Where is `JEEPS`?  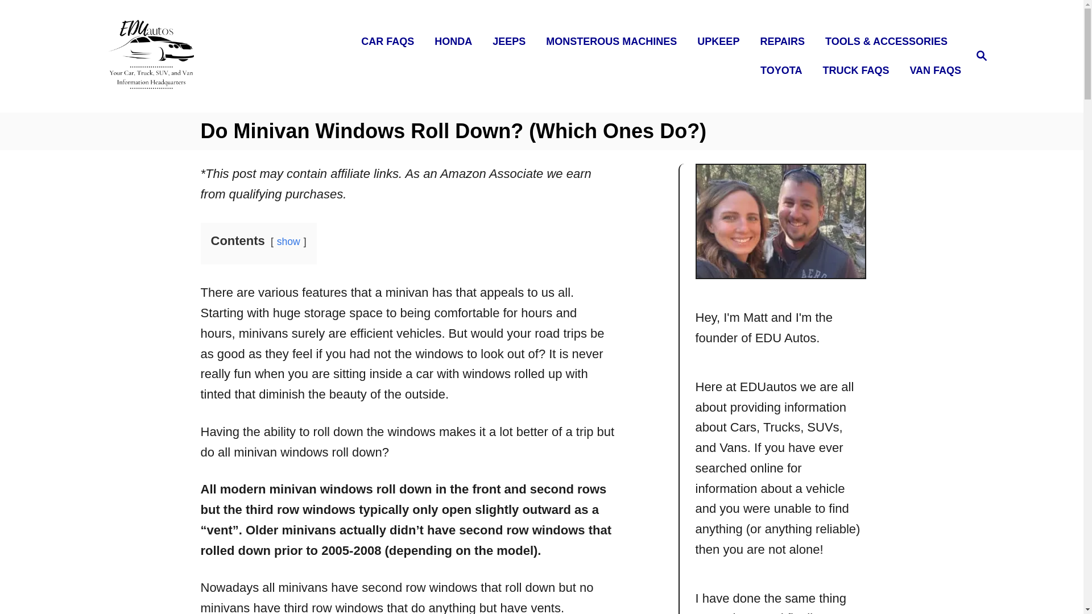 JEEPS is located at coordinates (512, 42).